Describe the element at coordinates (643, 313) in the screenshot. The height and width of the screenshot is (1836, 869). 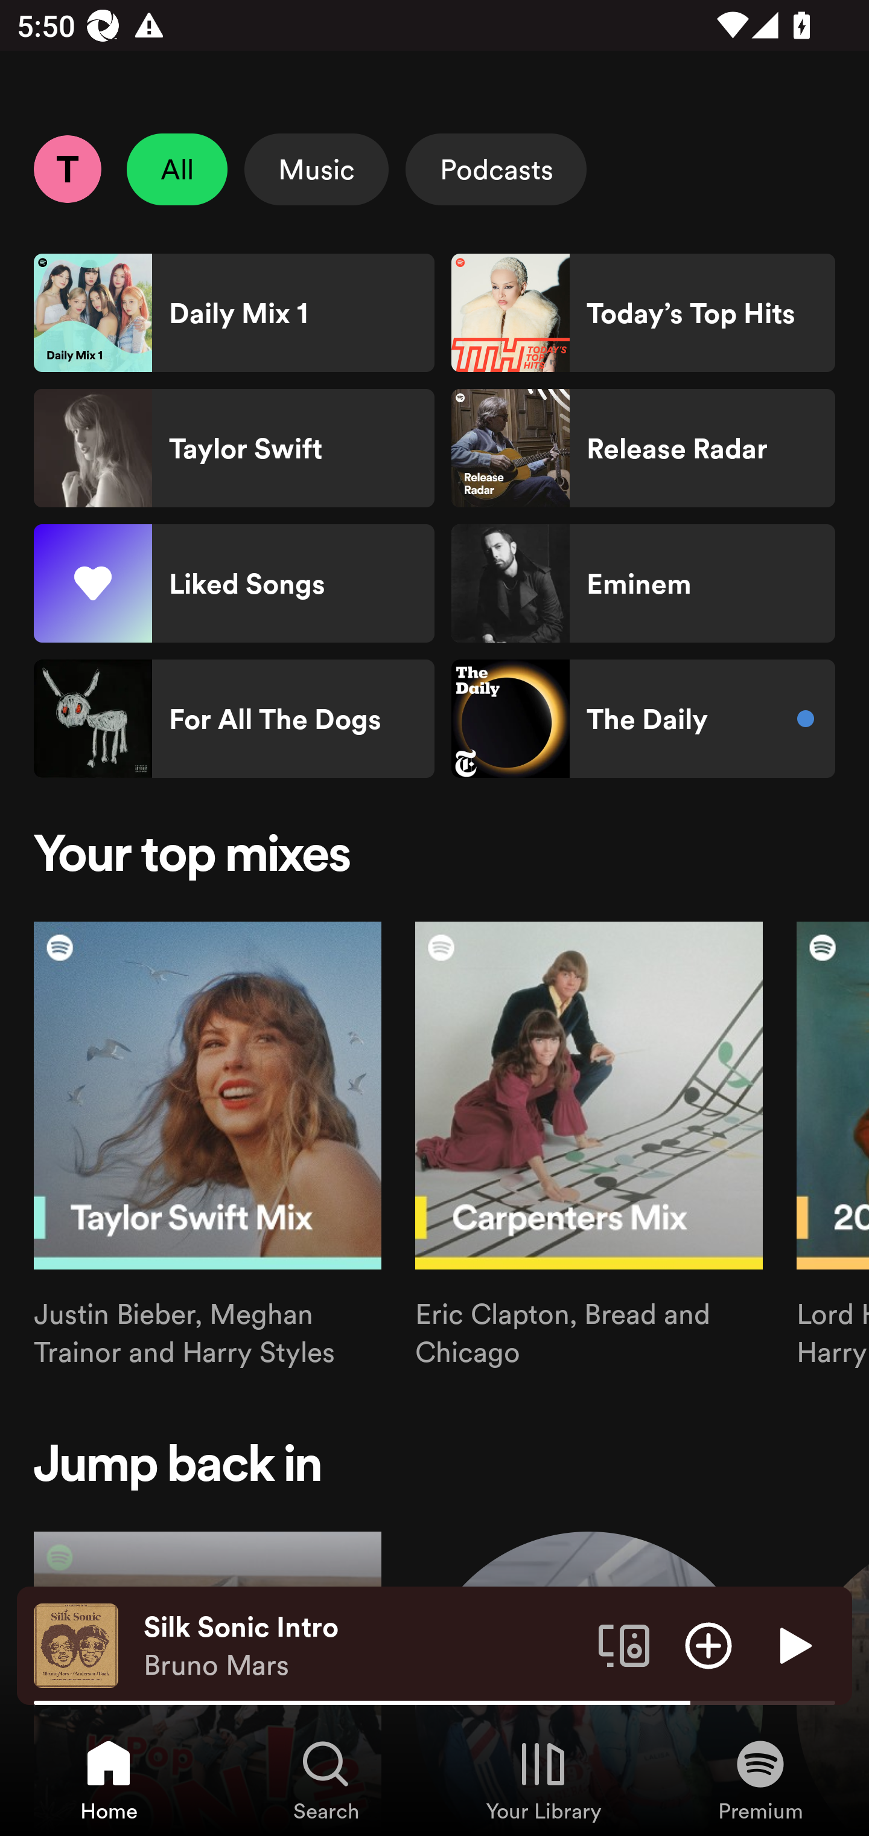
I see `Today’s Top Hits Shortcut Today’s Top Hits` at that location.